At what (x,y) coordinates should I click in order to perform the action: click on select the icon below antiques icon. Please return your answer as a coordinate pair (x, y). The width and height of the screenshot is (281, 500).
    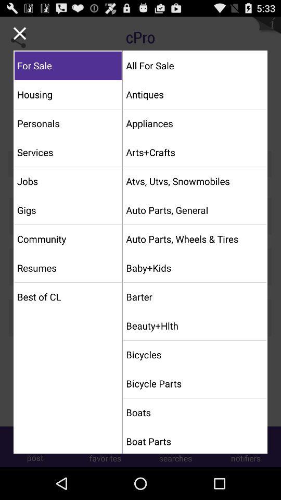
    Looking at the image, I should click on (195, 123).